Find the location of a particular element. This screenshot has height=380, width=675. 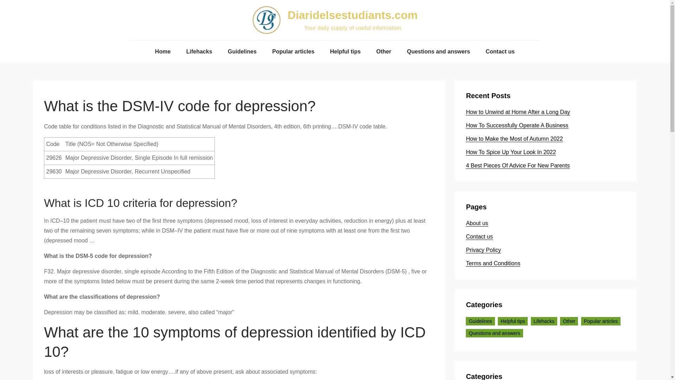

Popular articles is located at coordinates (293, 51).